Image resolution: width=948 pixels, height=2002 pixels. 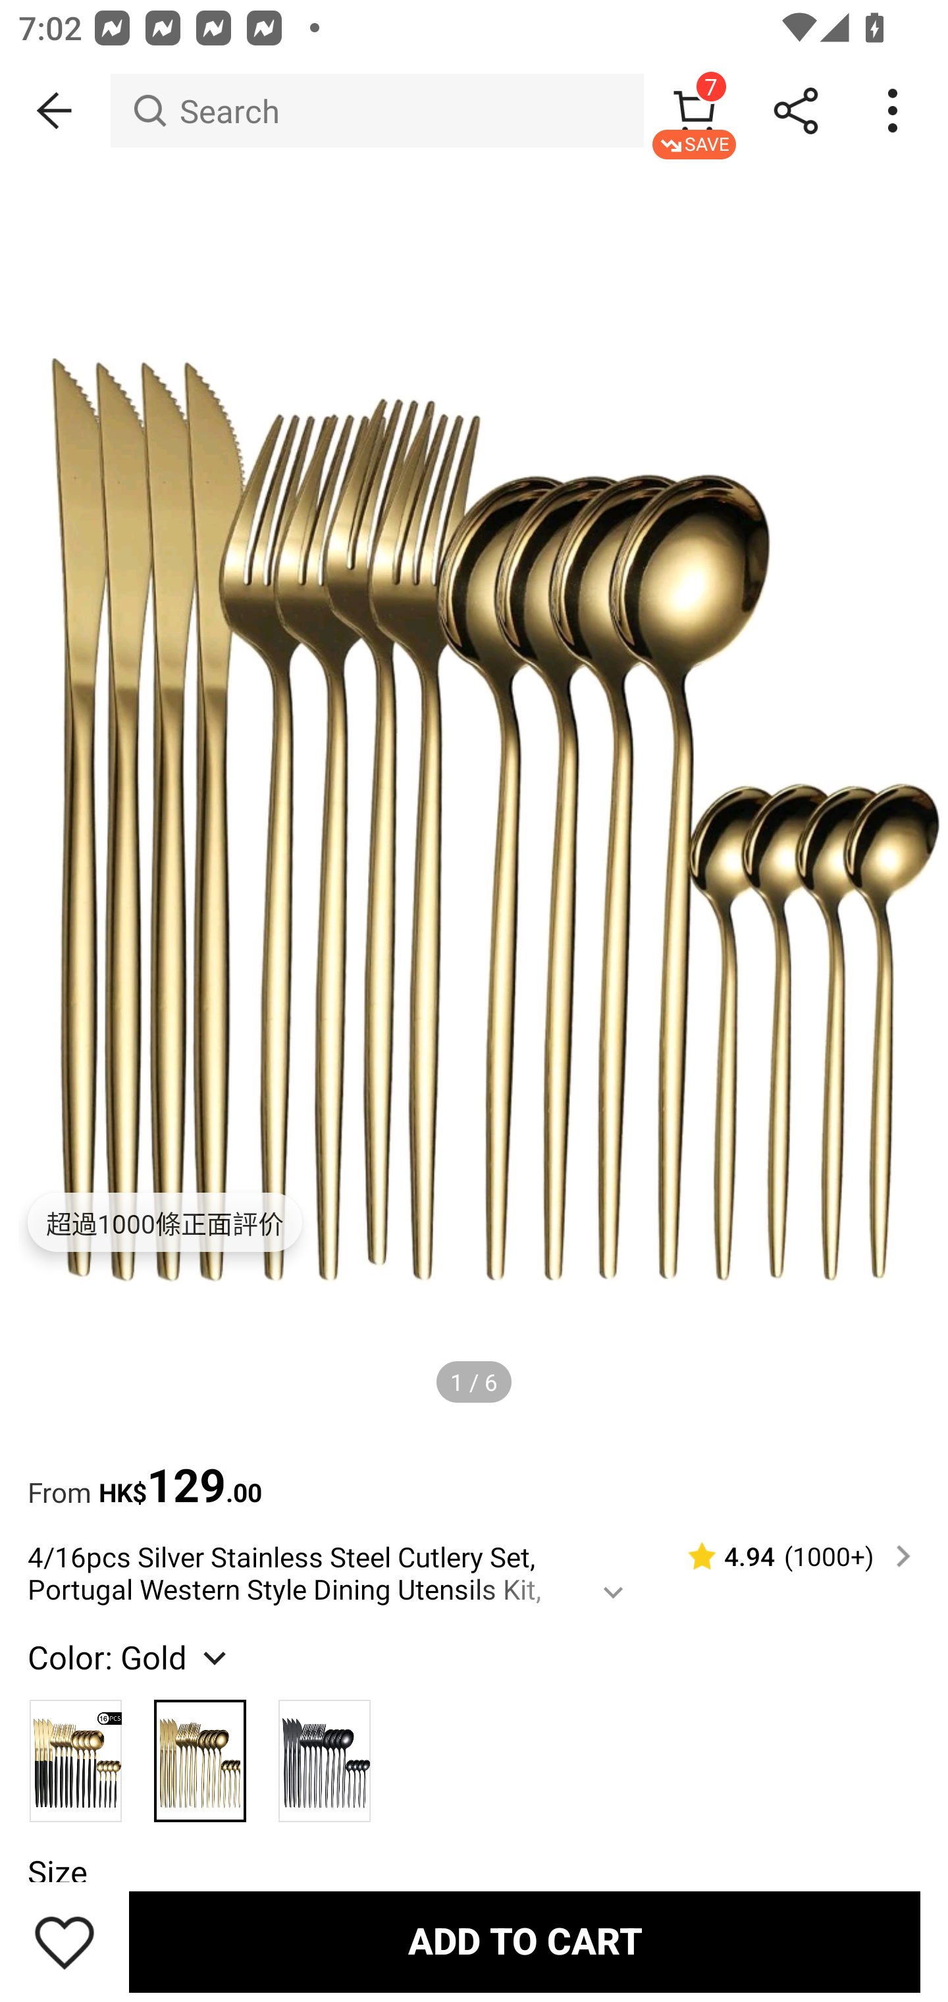 What do you see at coordinates (694, 111) in the screenshot?
I see `7 SAVE` at bounding box center [694, 111].